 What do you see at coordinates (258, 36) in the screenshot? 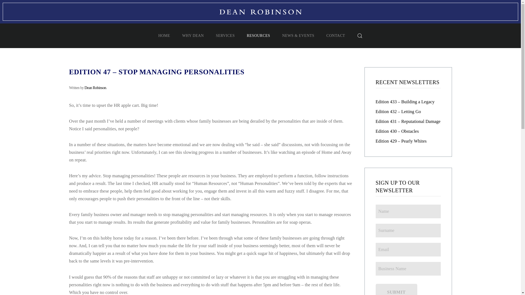
I see `RESOURCES` at bounding box center [258, 36].